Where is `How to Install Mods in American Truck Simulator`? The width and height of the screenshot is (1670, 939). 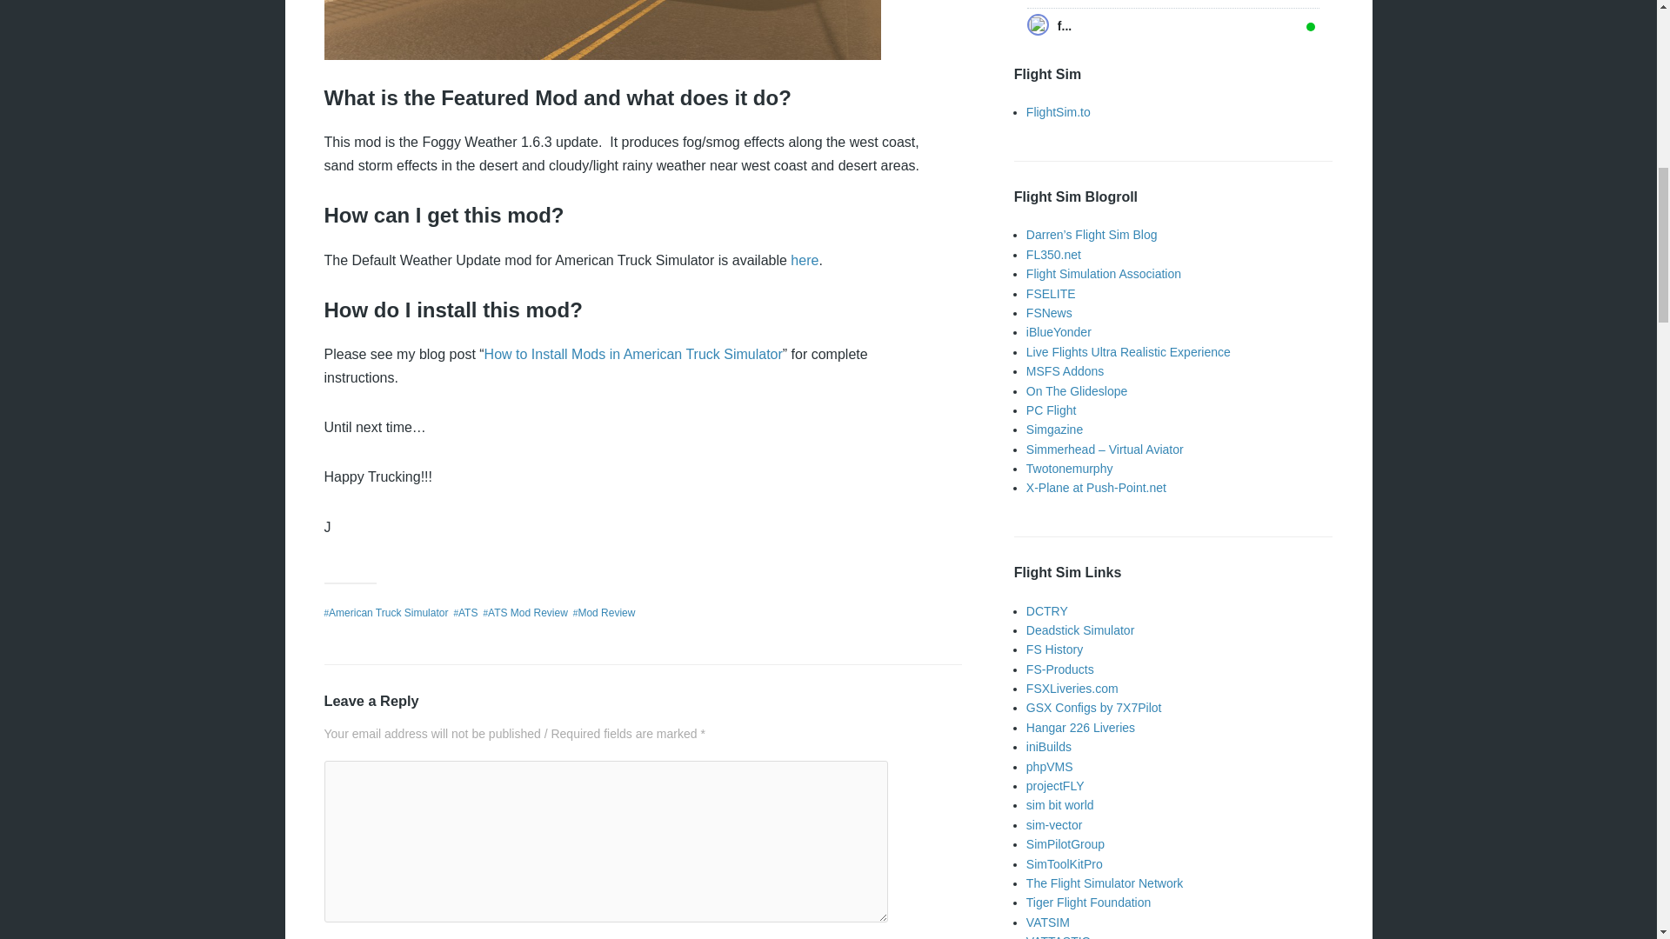 How to Install Mods in American Truck Simulator is located at coordinates (633, 353).